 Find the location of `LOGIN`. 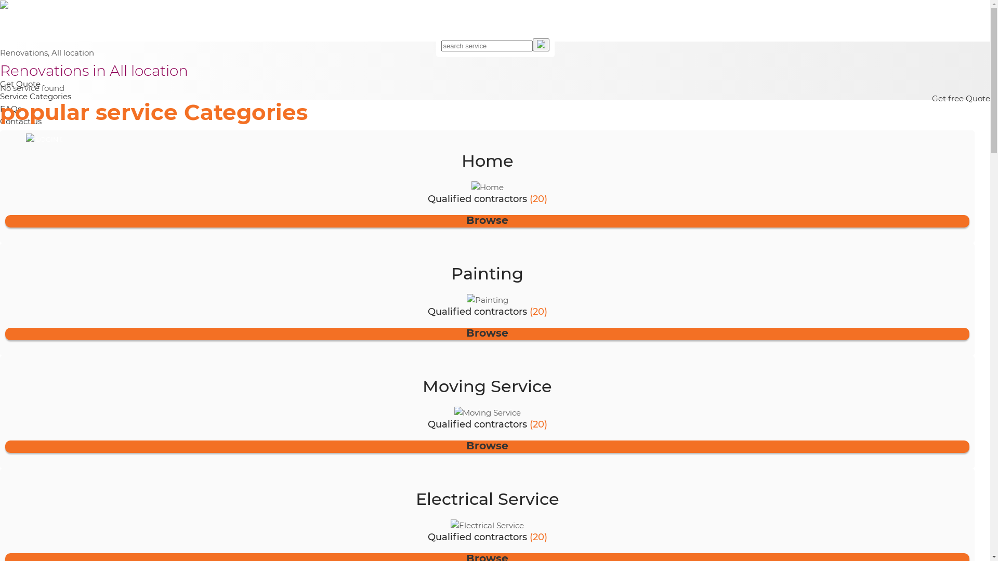

LOGIN is located at coordinates (500, 139).